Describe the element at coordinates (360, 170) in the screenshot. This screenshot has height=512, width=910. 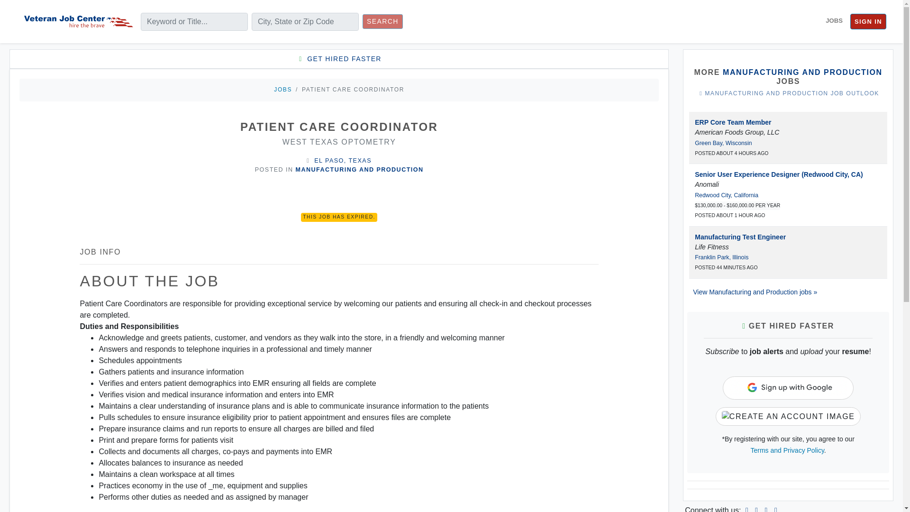
I see `MANUFACTURING AND PRODUCTION` at that location.